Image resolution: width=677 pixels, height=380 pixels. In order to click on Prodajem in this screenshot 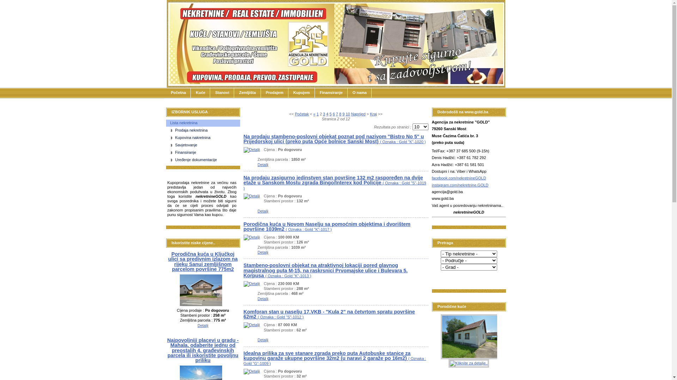, I will do `click(275, 93)`.